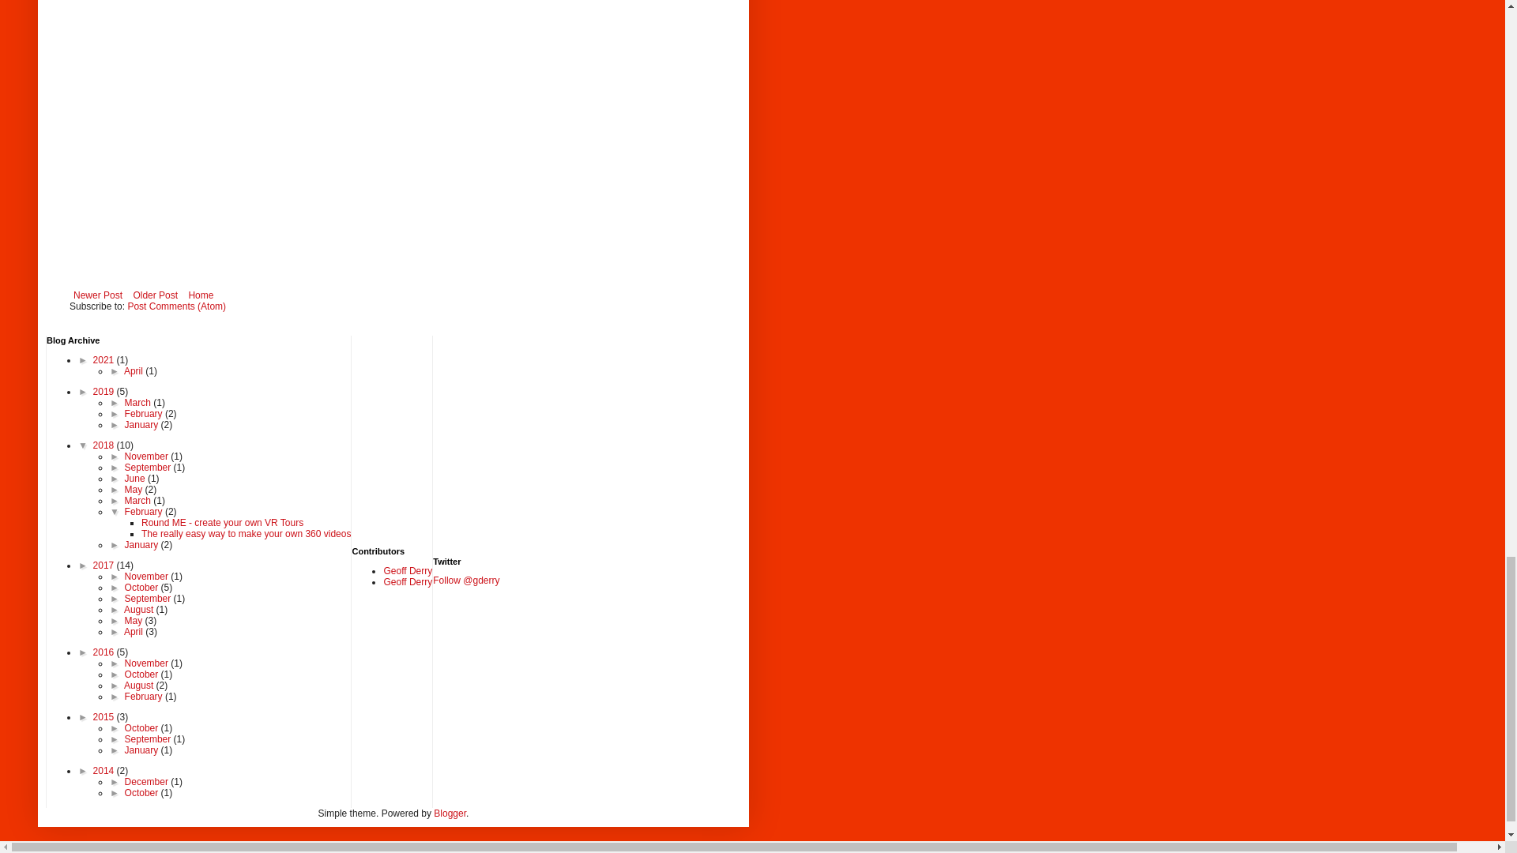 The height and width of the screenshot is (853, 1517). What do you see at coordinates (155, 295) in the screenshot?
I see `Older Post` at bounding box center [155, 295].